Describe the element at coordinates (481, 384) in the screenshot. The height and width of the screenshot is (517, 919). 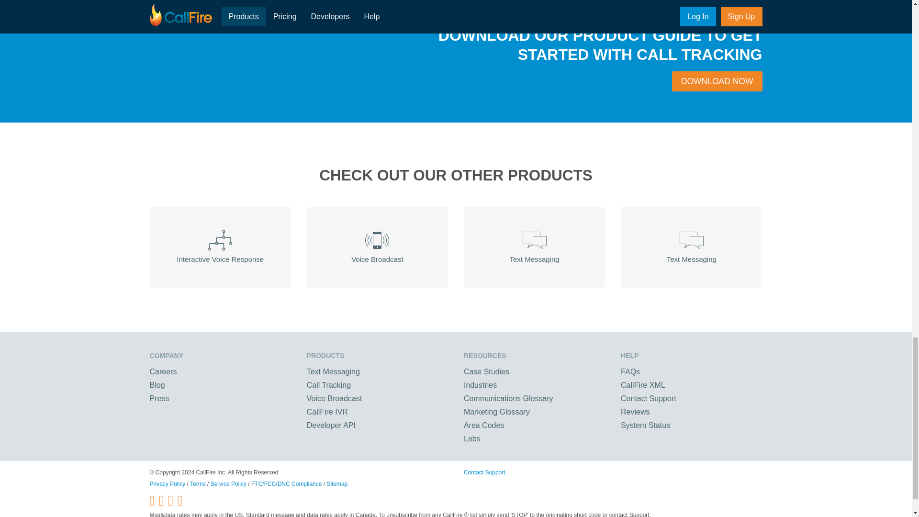
I see `Industries` at that location.